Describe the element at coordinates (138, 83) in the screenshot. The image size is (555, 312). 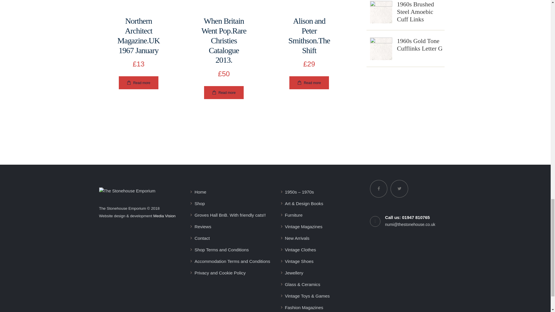
I see `Read more` at that location.